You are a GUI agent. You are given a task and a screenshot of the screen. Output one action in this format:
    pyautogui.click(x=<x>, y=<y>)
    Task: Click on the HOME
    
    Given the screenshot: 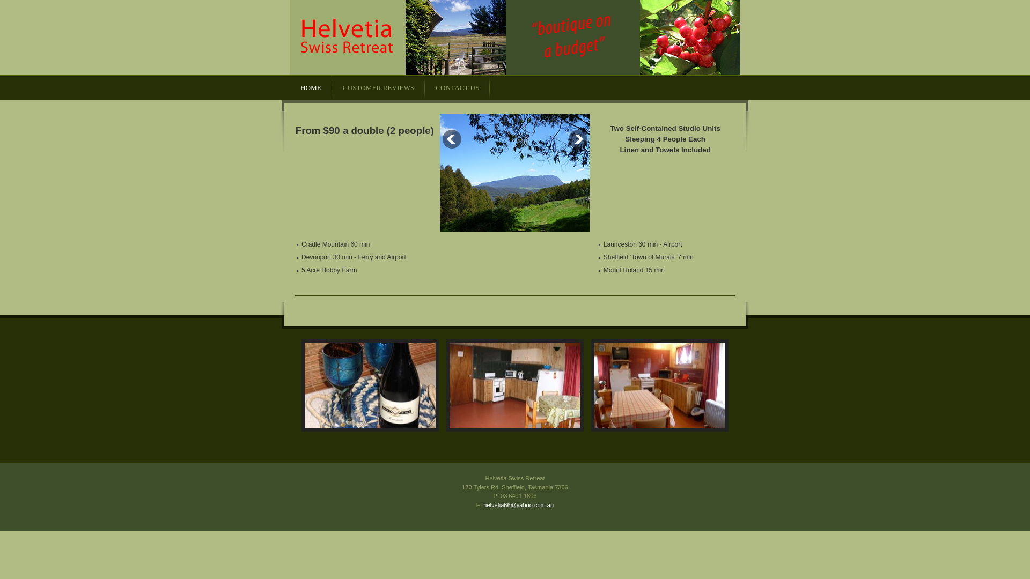 What is the action you would take?
    pyautogui.click(x=311, y=88)
    